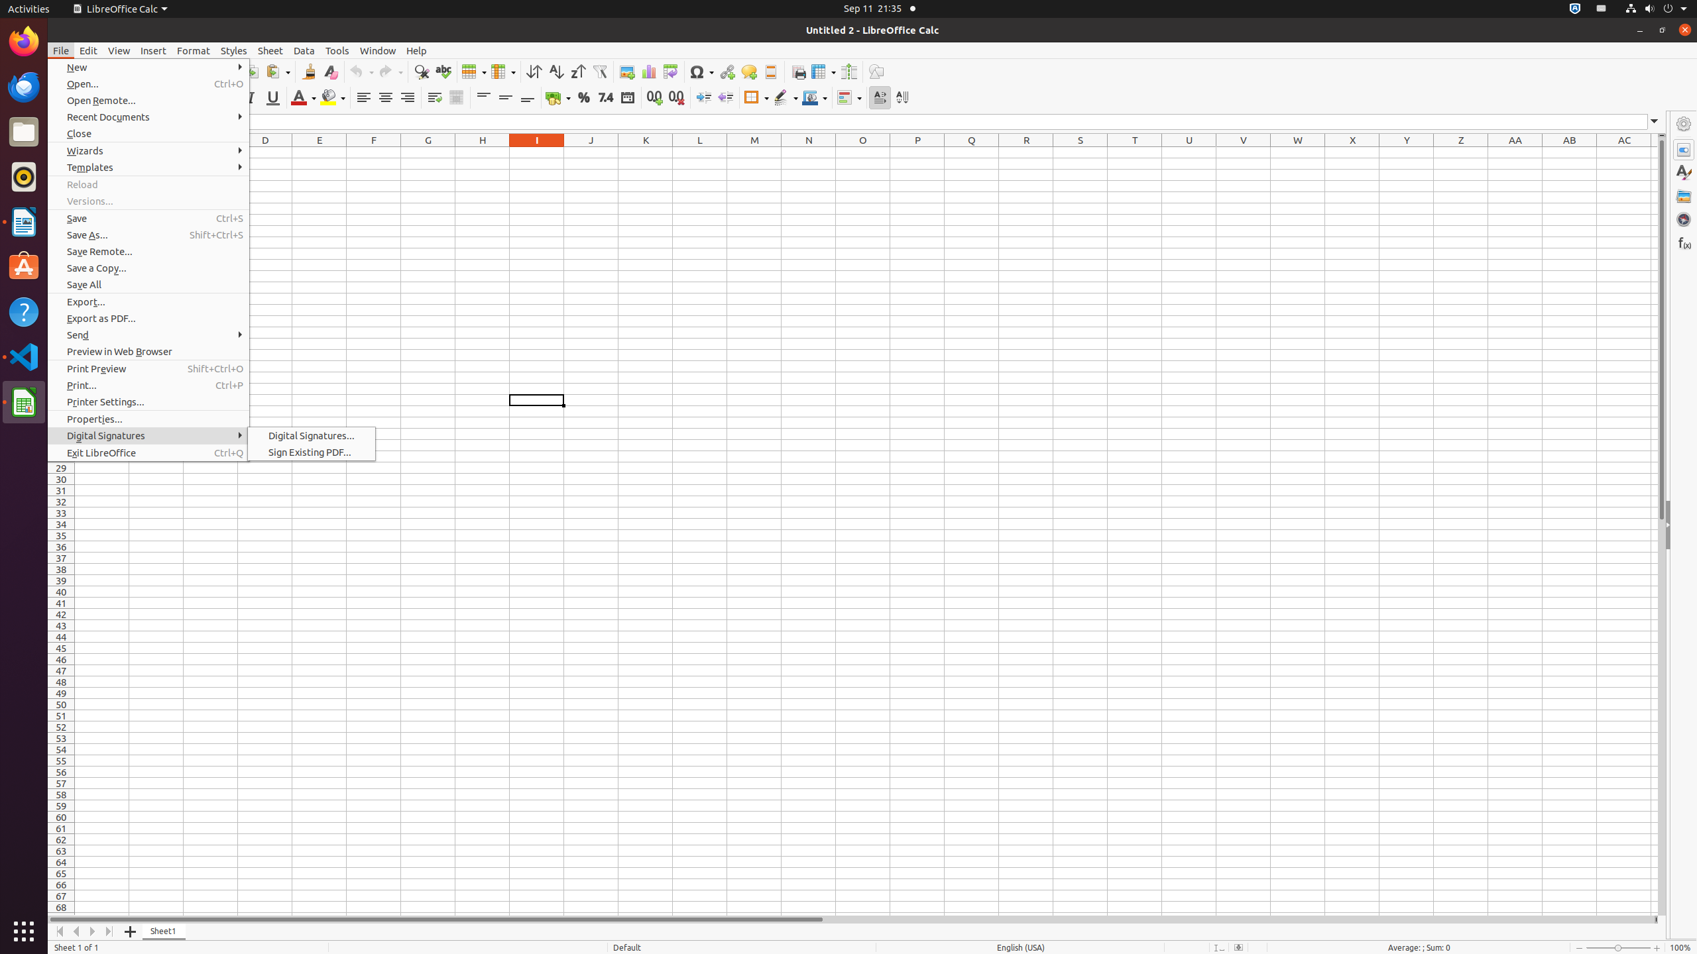 The width and height of the screenshot is (1697, 954). What do you see at coordinates (1684, 150) in the screenshot?
I see `Properties` at bounding box center [1684, 150].